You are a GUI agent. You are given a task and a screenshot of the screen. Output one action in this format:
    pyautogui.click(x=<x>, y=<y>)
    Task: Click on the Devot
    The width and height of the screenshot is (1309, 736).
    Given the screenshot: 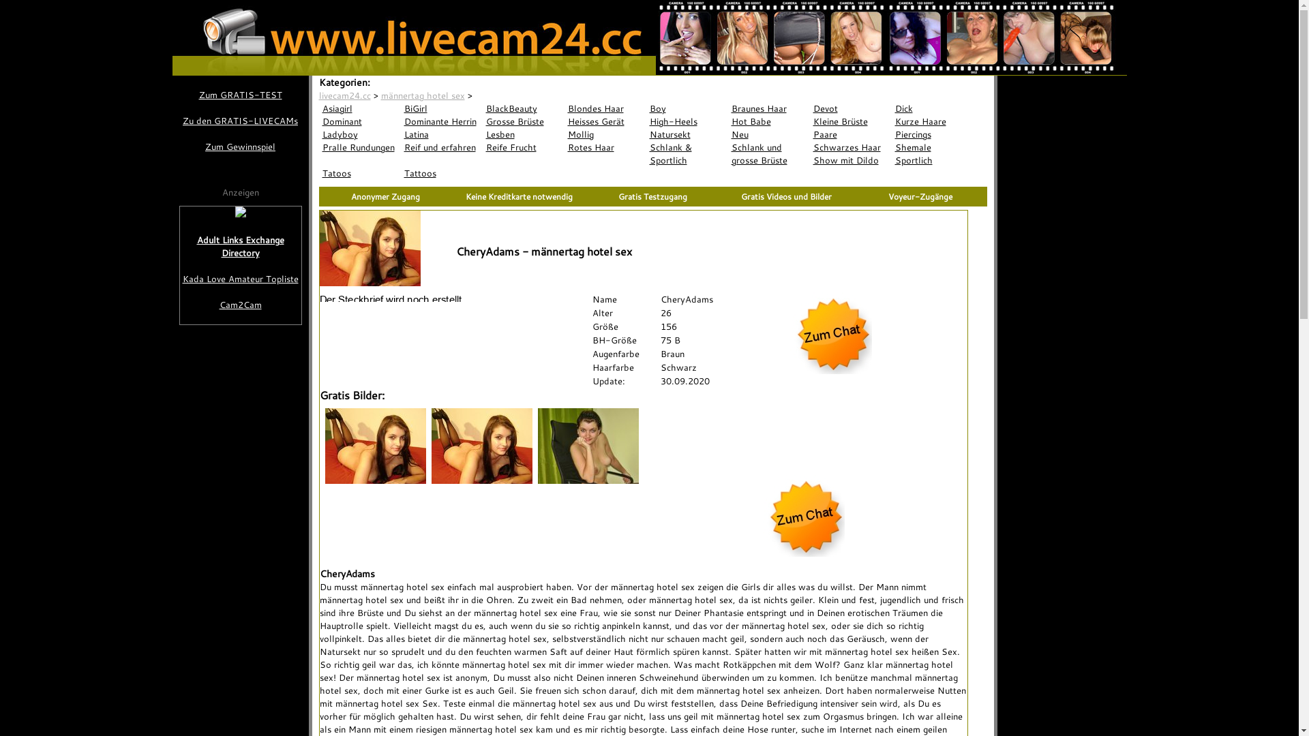 What is the action you would take?
    pyautogui.click(x=851, y=109)
    